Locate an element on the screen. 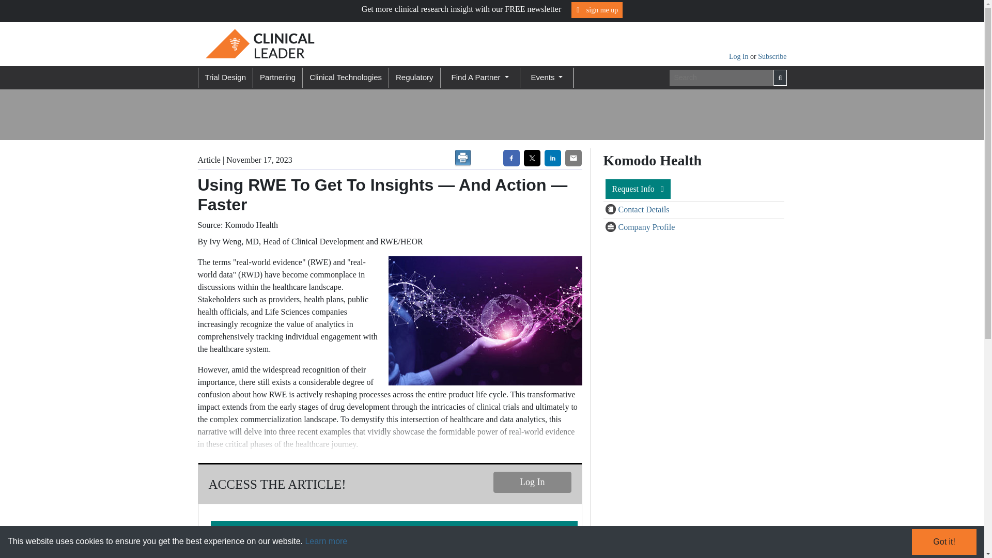  Contact Details is located at coordinates (612, 210).